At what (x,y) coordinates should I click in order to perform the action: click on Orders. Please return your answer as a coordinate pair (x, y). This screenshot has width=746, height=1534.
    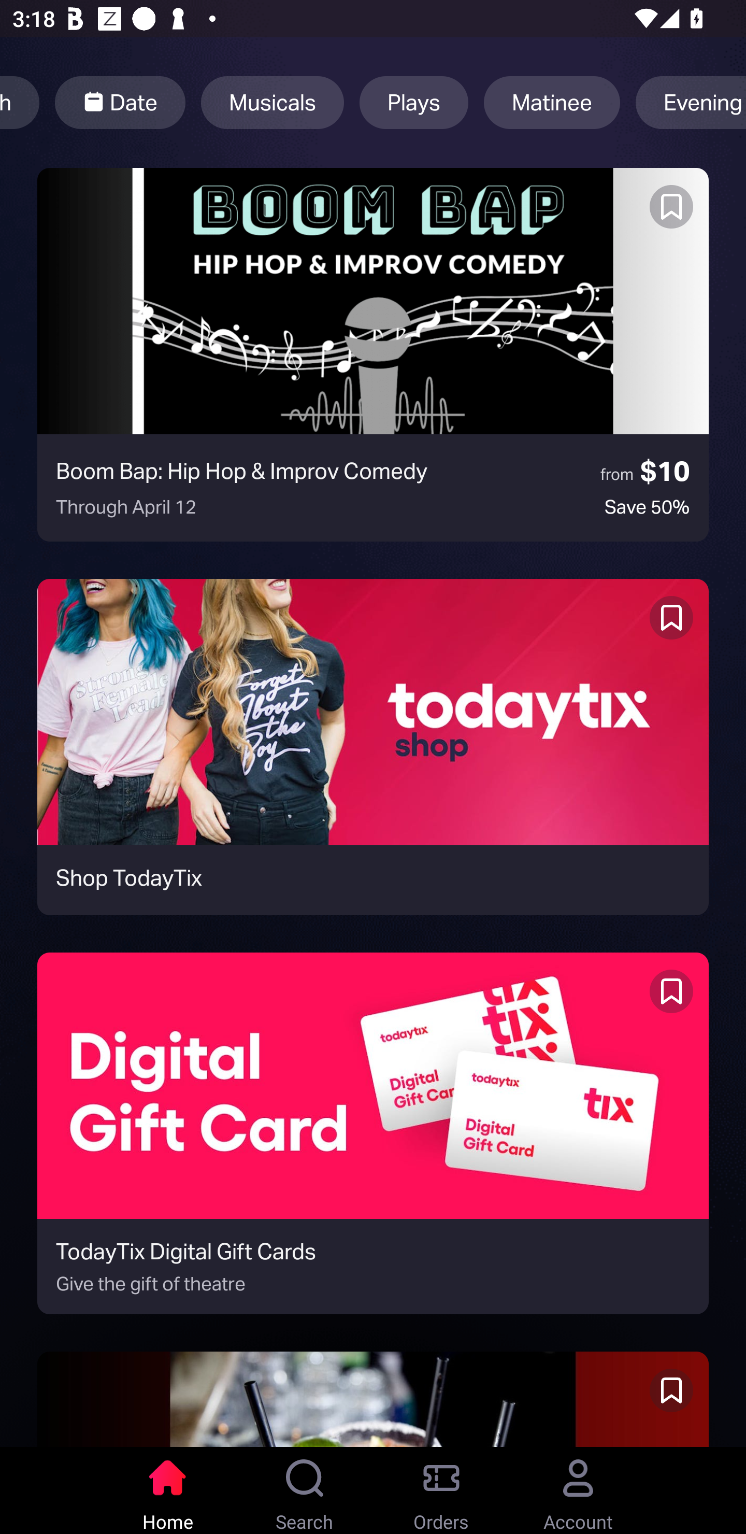
    Looking at the image, I should click on (441, 1490).